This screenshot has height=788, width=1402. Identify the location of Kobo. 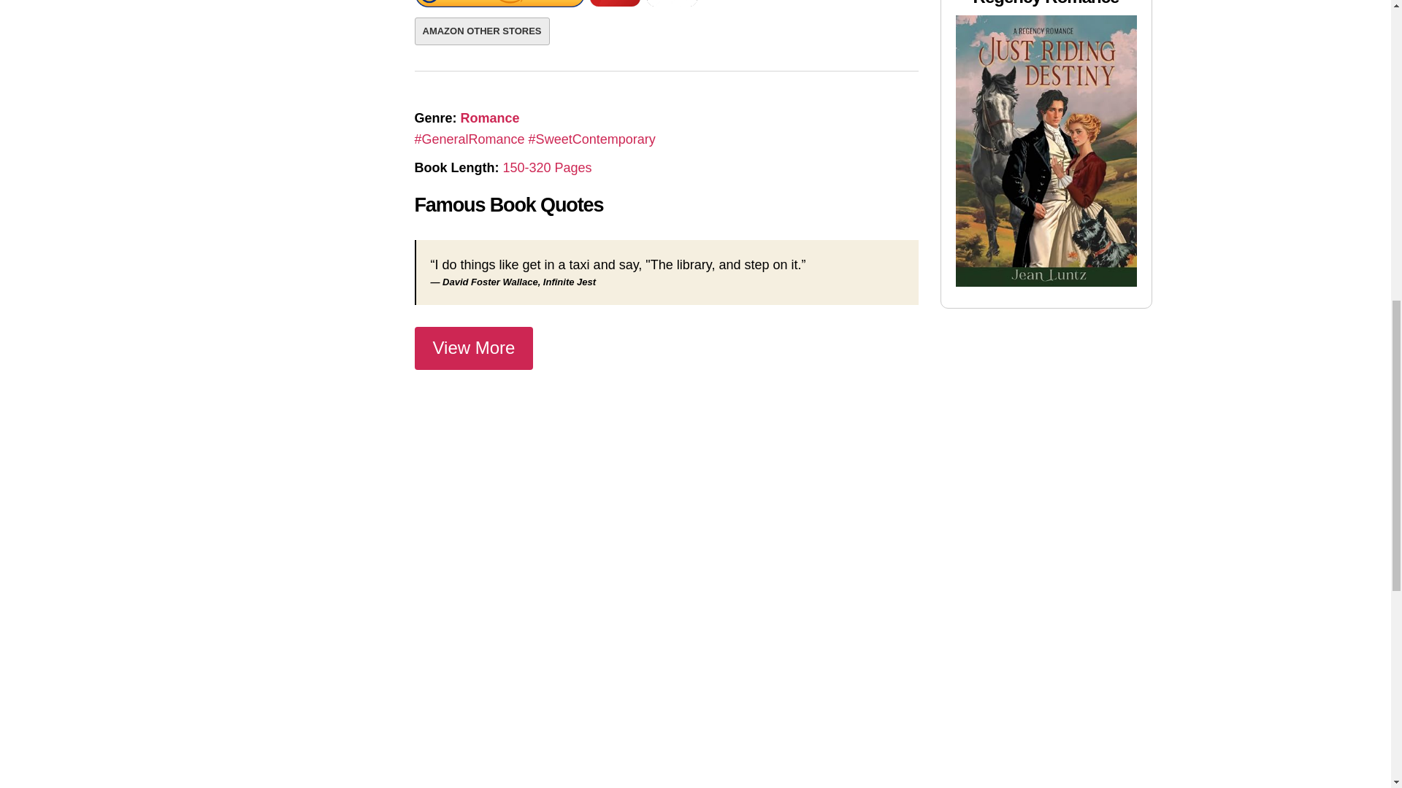
(615, 7).